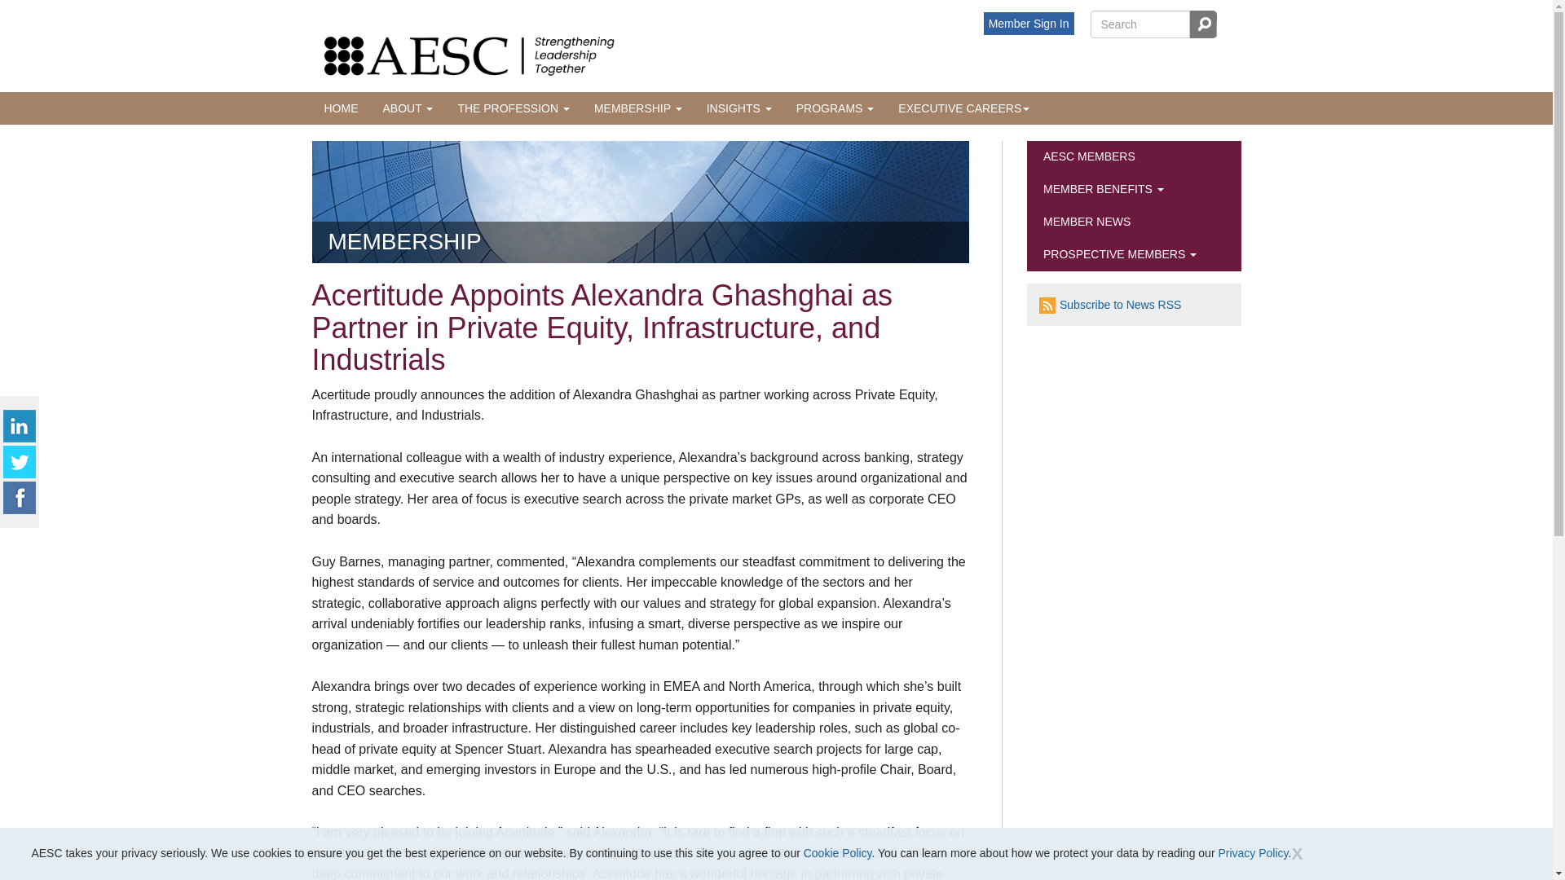  I want to click on Share this on Twitter, so click(20, 461).